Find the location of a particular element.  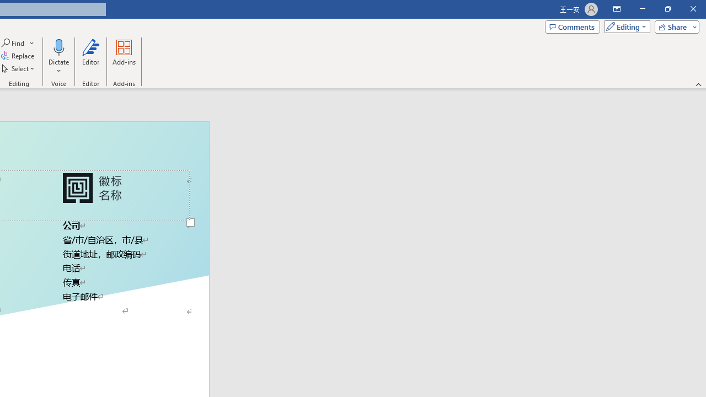

Mode is located at coordinates (625, 26).